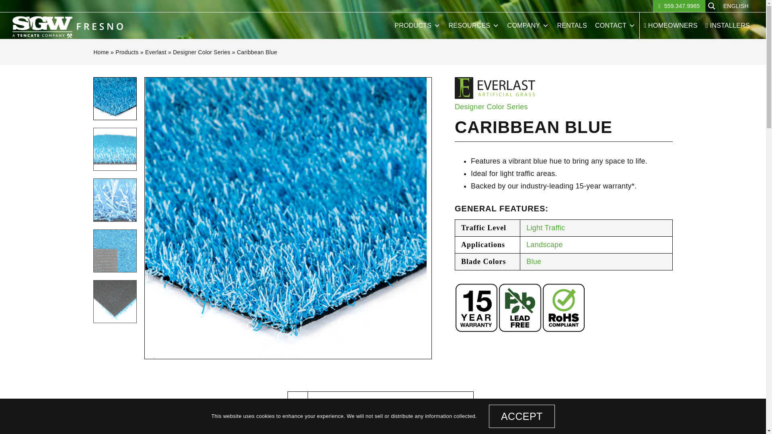 The height and width of the screenshot is (434, 772). I want to click on ENGLISH, so click(736, 6).